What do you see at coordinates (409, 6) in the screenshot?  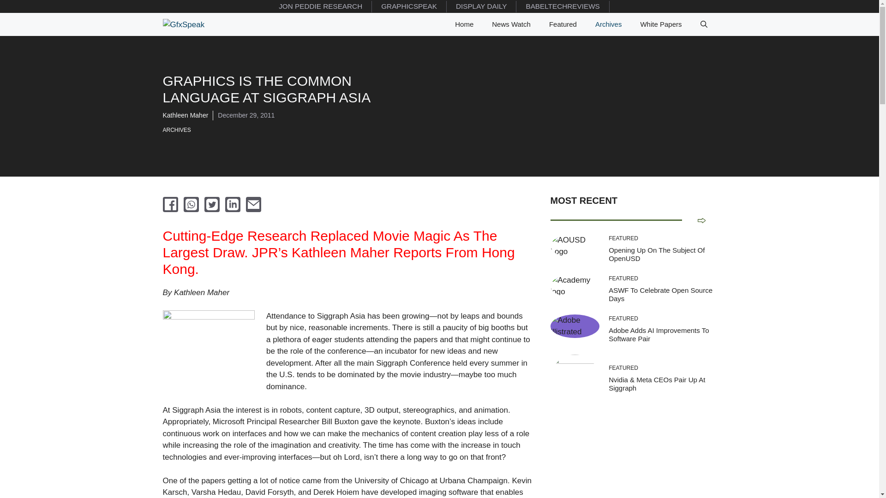 I see `GRAPHICSPEAK` at bounding box center [409, 6].